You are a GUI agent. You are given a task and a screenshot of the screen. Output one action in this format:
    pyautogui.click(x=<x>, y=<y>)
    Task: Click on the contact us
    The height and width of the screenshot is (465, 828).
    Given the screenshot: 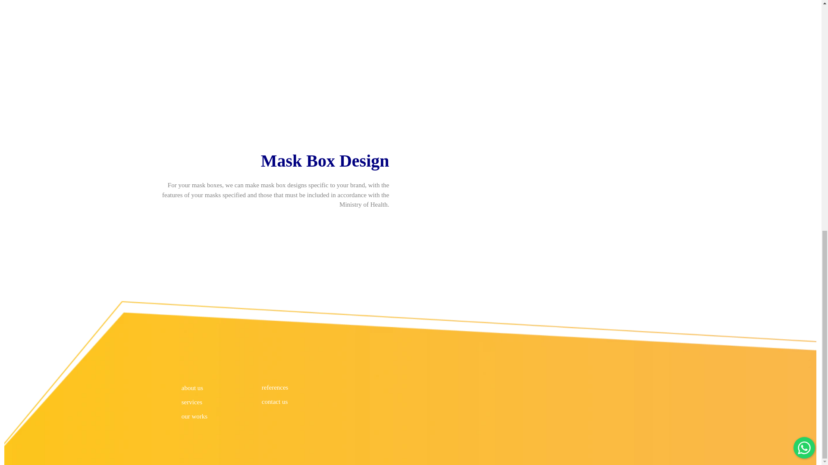 What is the action you would take?
    pyautogui.click(x=284, y=401)
    